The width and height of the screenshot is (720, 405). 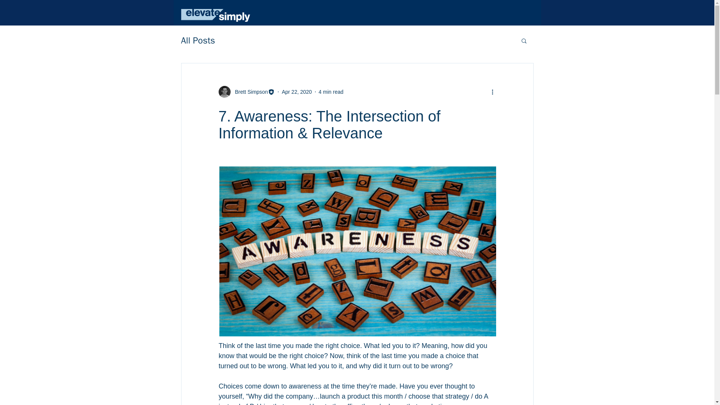 I want to click on 4 min read, so click(x=331, y=91).